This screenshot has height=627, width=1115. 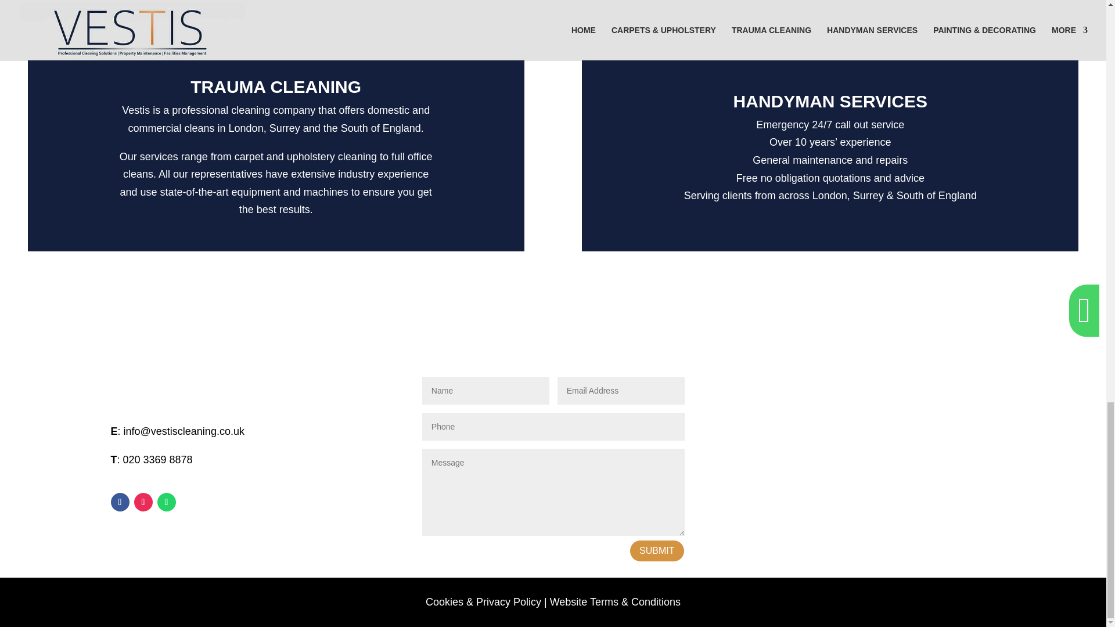 What do you see at coordinates (276, 87) in the screenshot?
I see `TRAUMA CLEANING` at bounding box center [276, 87].